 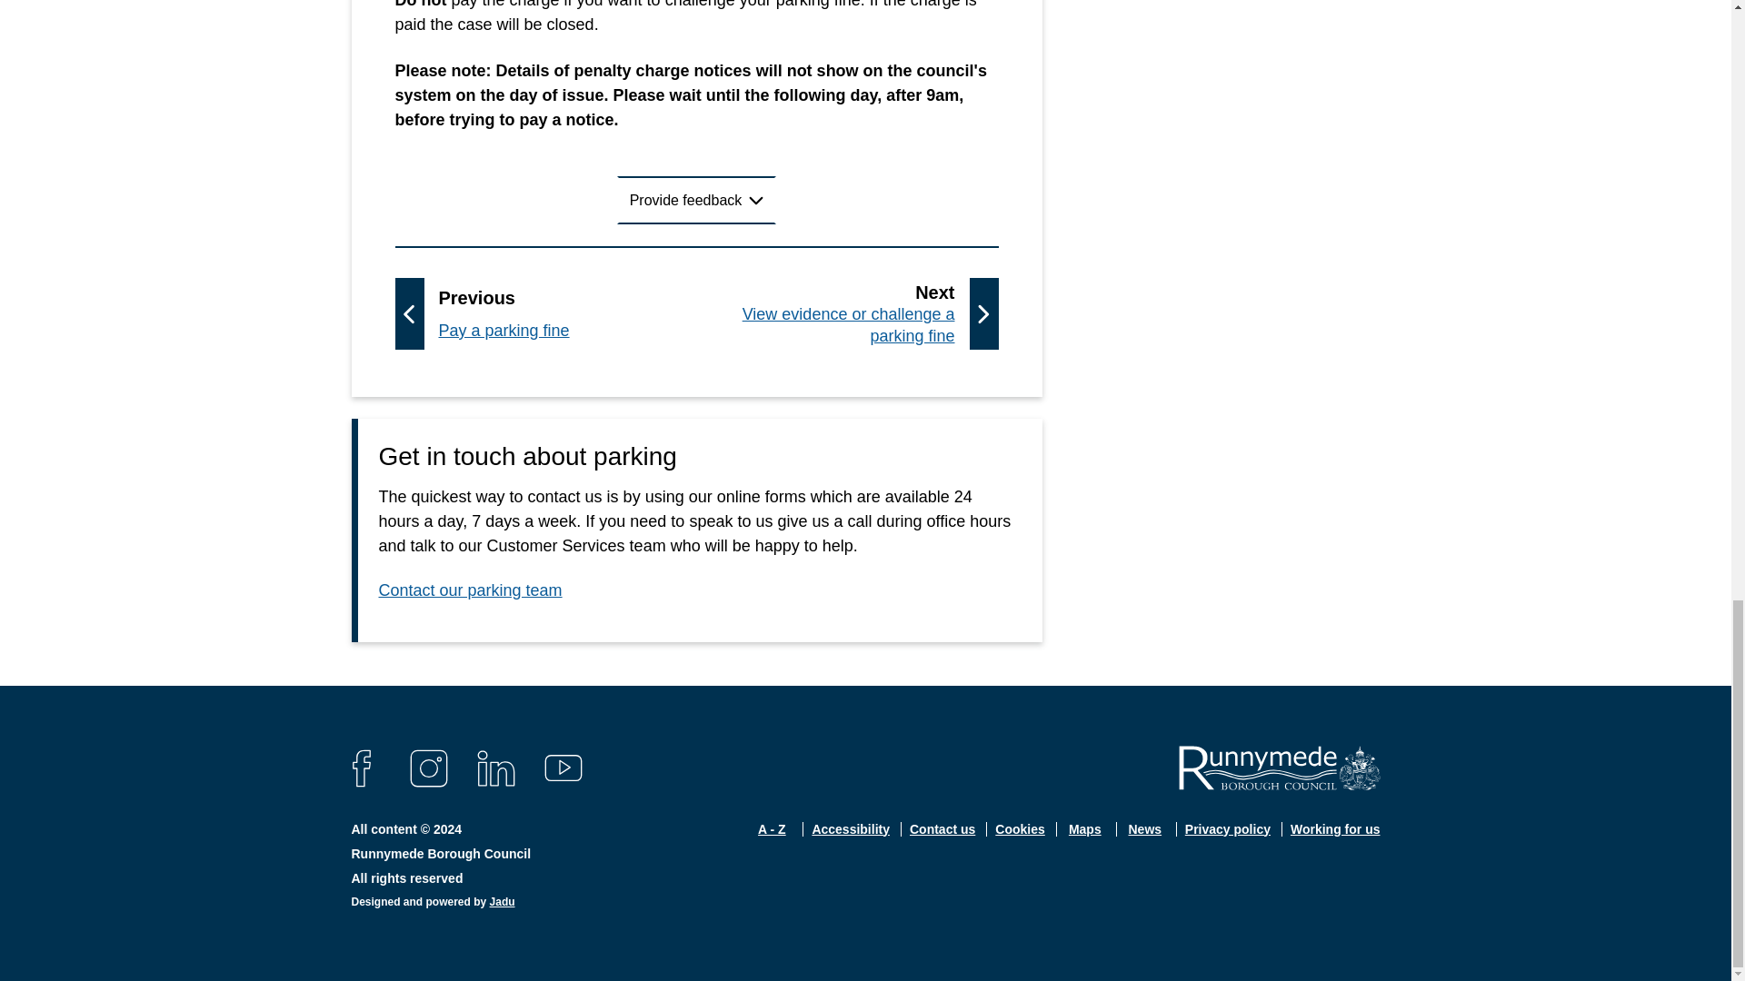 I want to click on Jadu, so click(x=696, y=201).